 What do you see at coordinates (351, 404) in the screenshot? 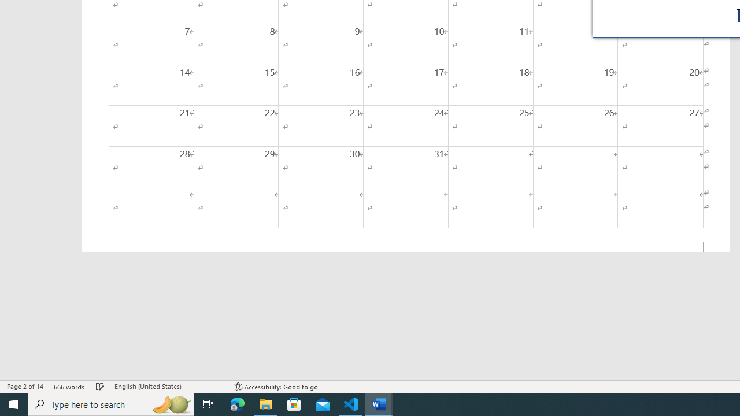
I see `Visual Studio Code - 1 running window` at bounding box center [351, 404].